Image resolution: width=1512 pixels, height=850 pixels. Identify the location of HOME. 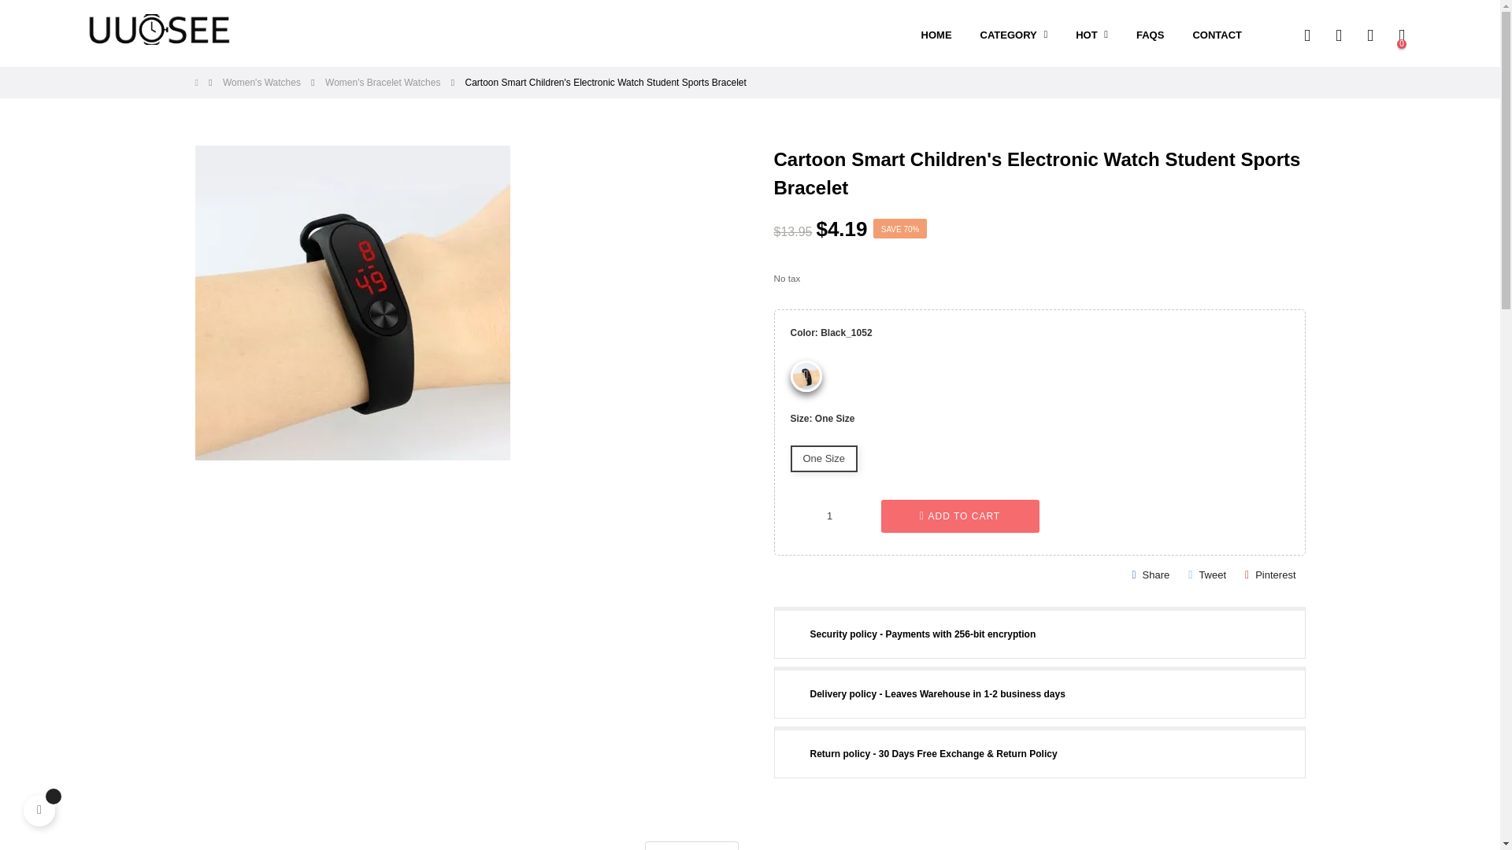
(936, 35).